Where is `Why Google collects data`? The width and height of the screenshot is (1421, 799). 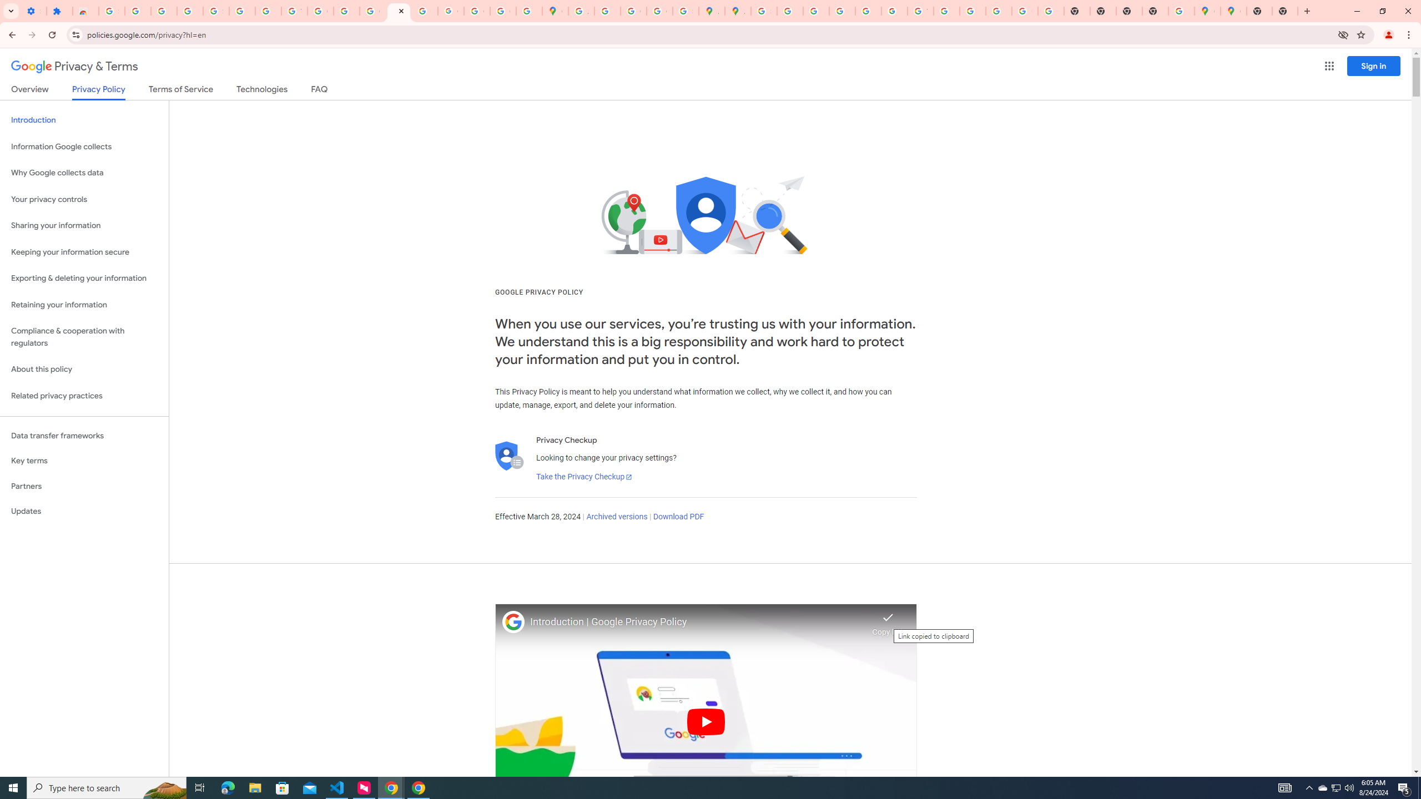
Why Google collects data is located at coordinates (84, 173).